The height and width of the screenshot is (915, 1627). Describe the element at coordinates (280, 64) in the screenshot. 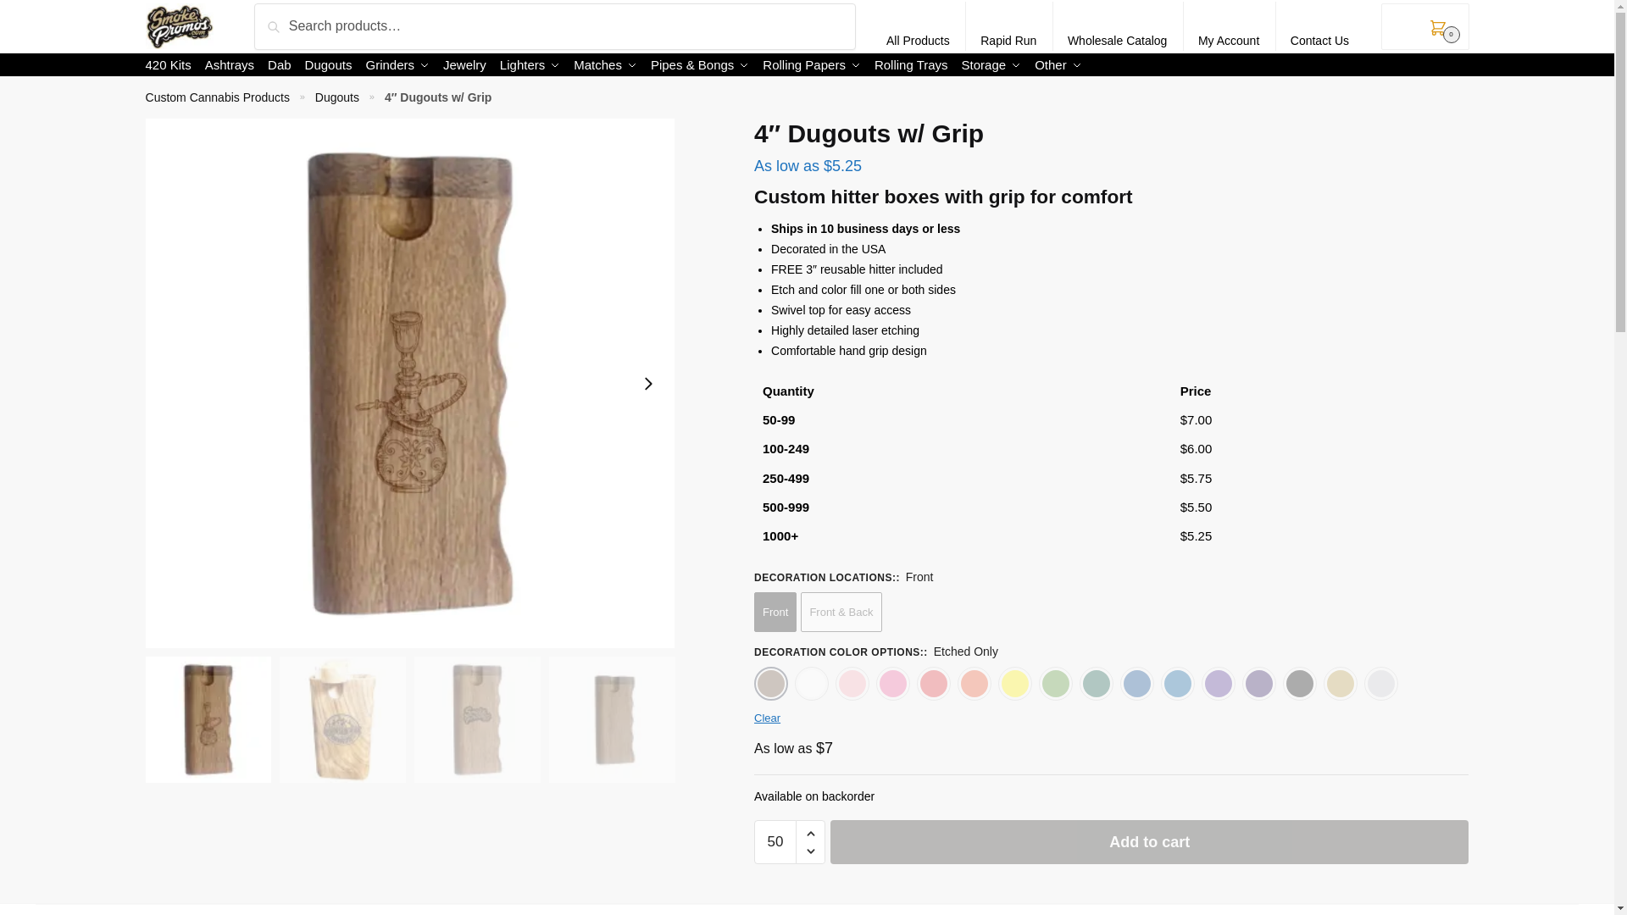

I see `Dab` at that location.